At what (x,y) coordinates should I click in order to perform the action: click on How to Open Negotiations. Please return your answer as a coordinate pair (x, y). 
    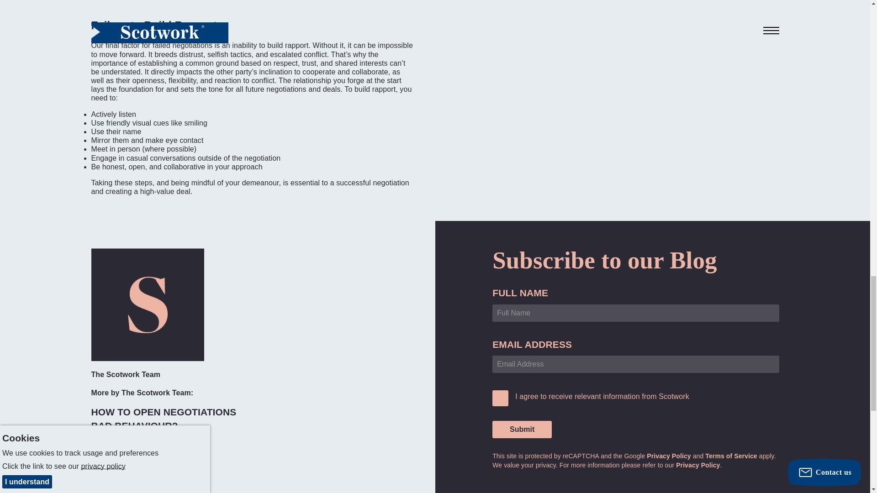
    Looking at the image, I should click on (164, 412).